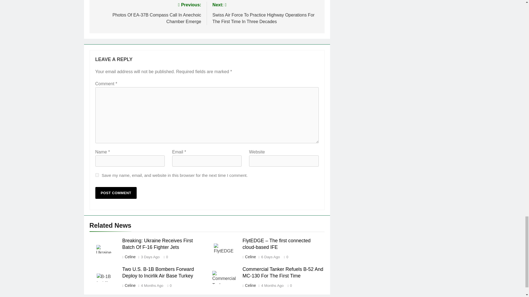  What do you see at coordinates (97, 175) in the screenshot?
I see `yes` at bounding box center [97, 175].